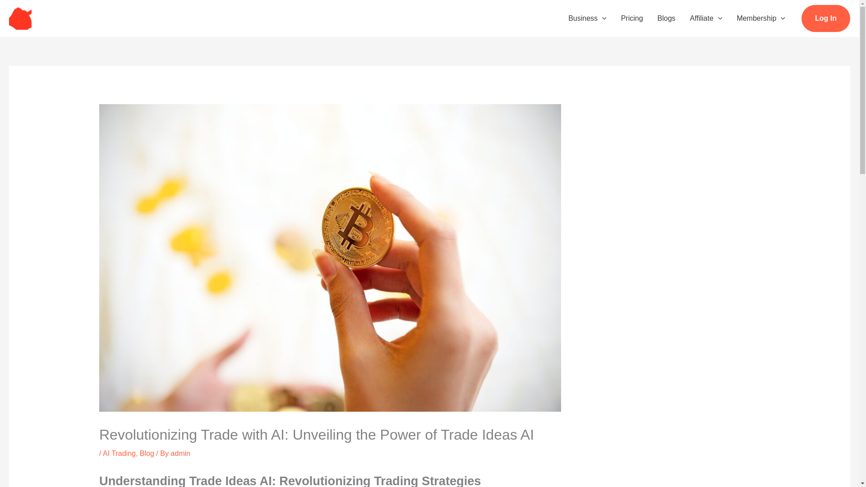 The height and width of the screenshot is (487, 866). I want to click on Affiliate, so click(706, 18).